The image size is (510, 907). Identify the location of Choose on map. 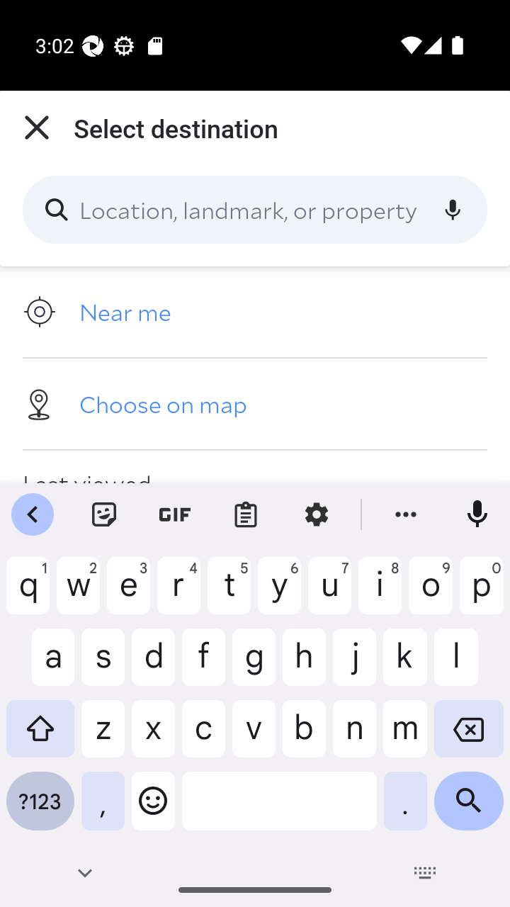
(255, 403).